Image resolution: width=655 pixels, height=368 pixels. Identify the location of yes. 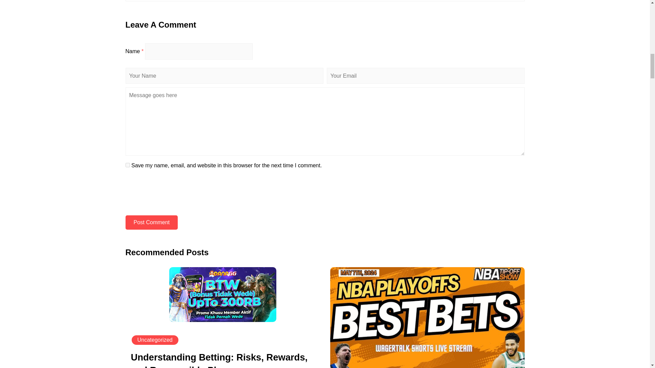
(128, 165).